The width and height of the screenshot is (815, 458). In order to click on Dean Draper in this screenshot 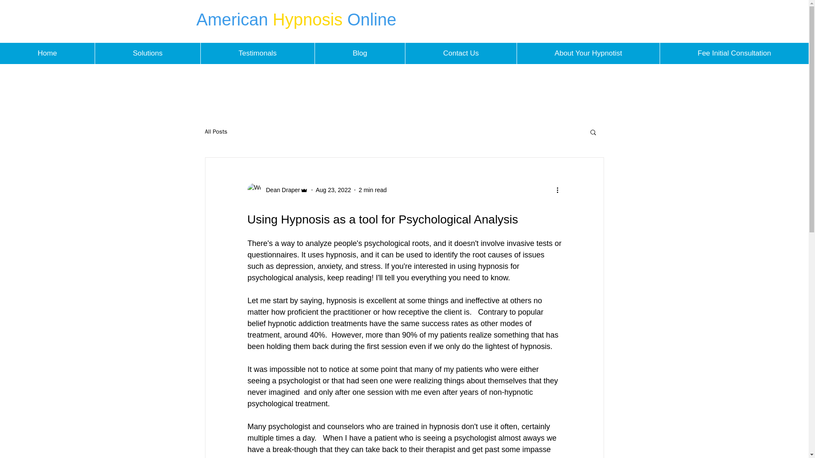, I will do `click(280, 190)`.